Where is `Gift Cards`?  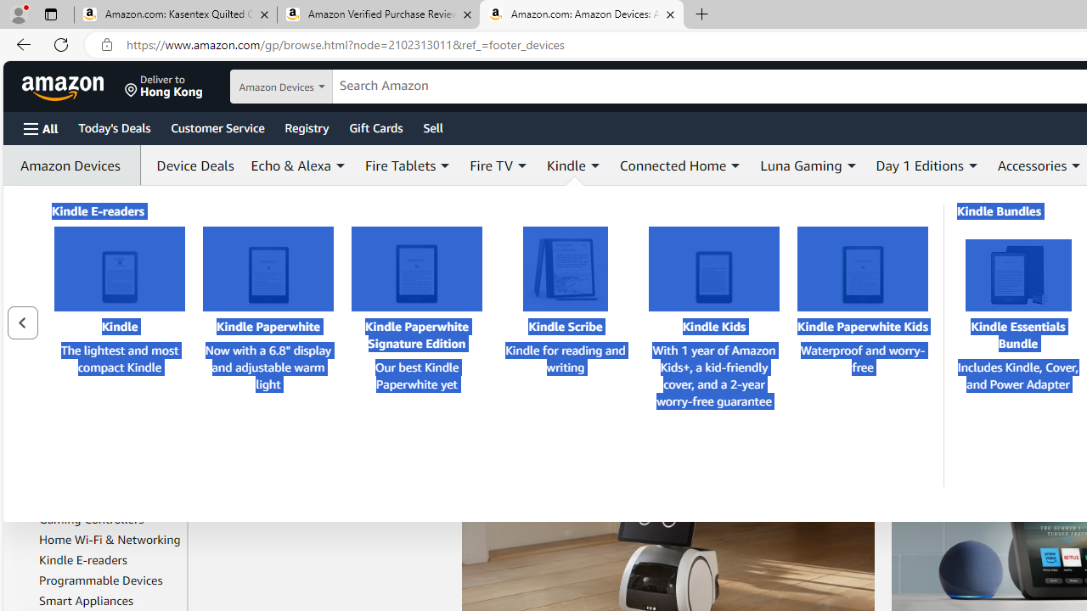 Gift Cards is located at coordinates (375, 127).